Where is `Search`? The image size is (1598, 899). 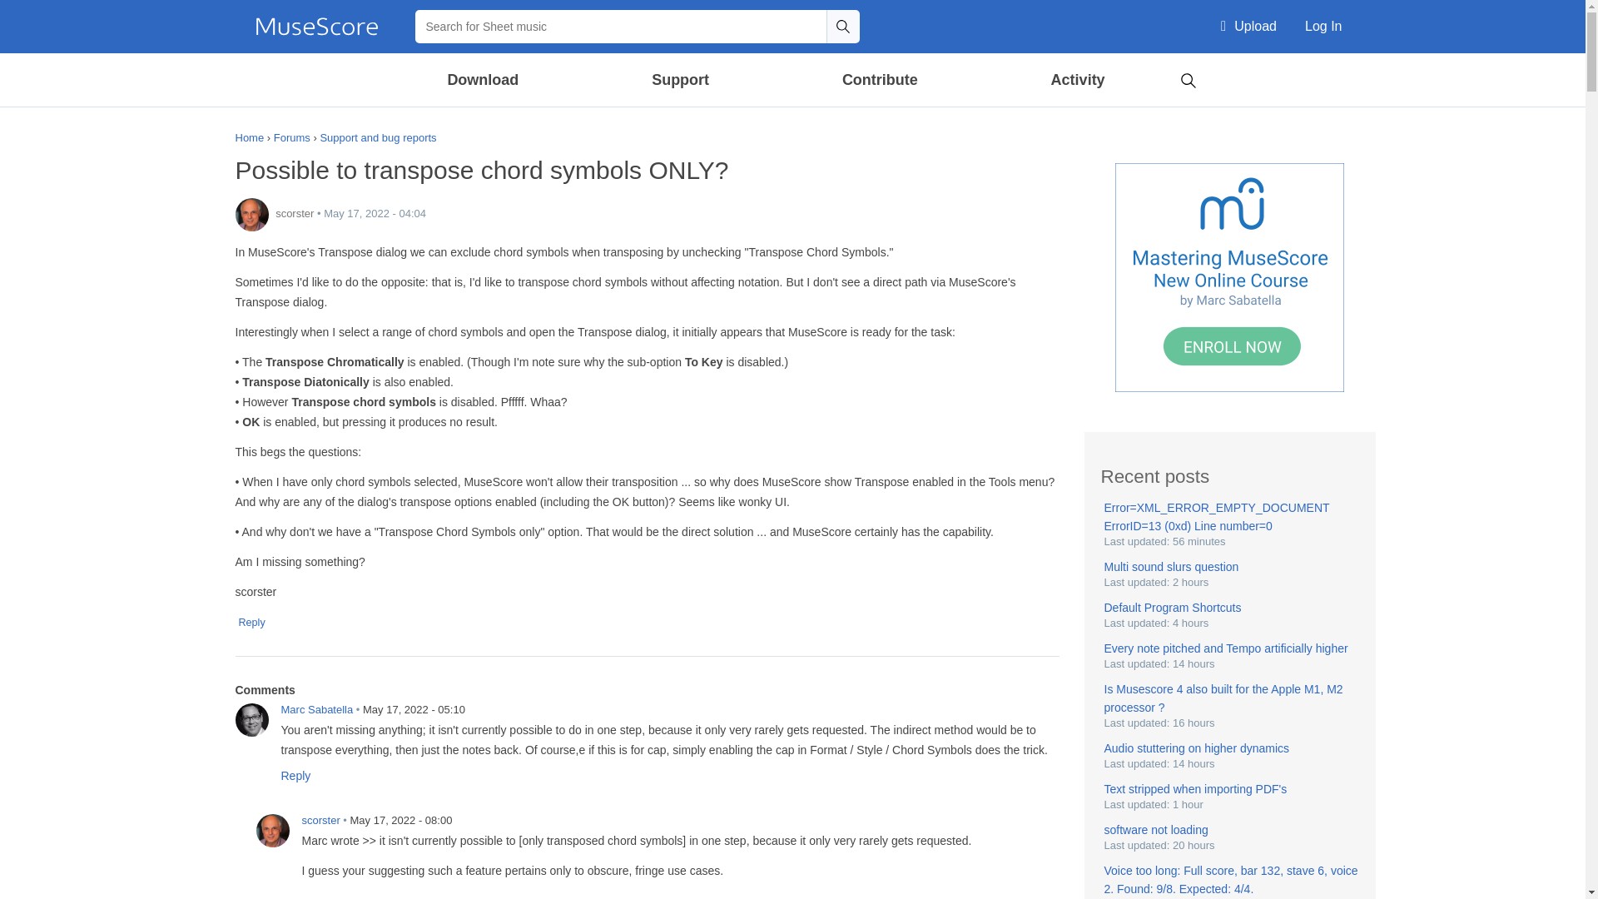
Search is located at coordinates (842, 26).